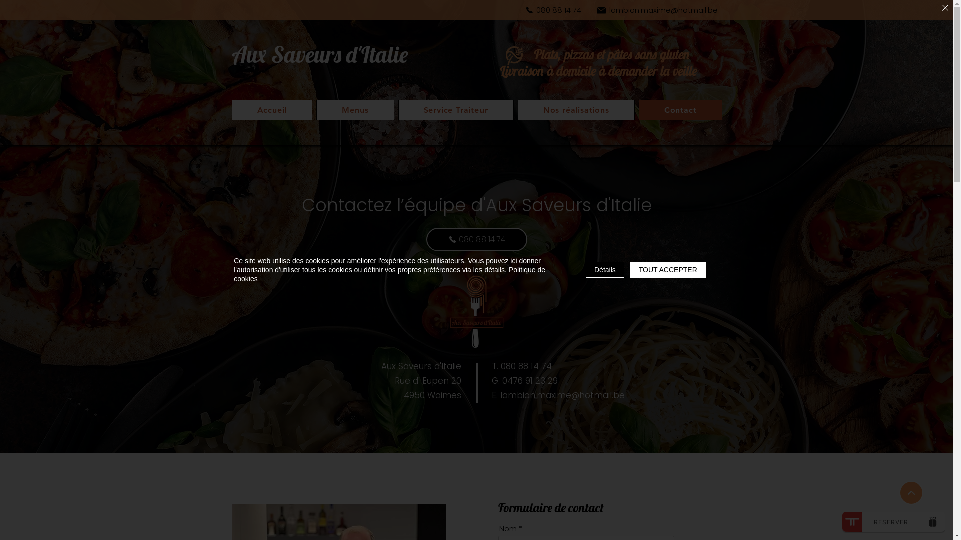 The height and width of the screenshot is (540, 961). What do you see at coordinates (681, 110) in the screenshot?
I see `Contact` at bounding box center [681, 110].